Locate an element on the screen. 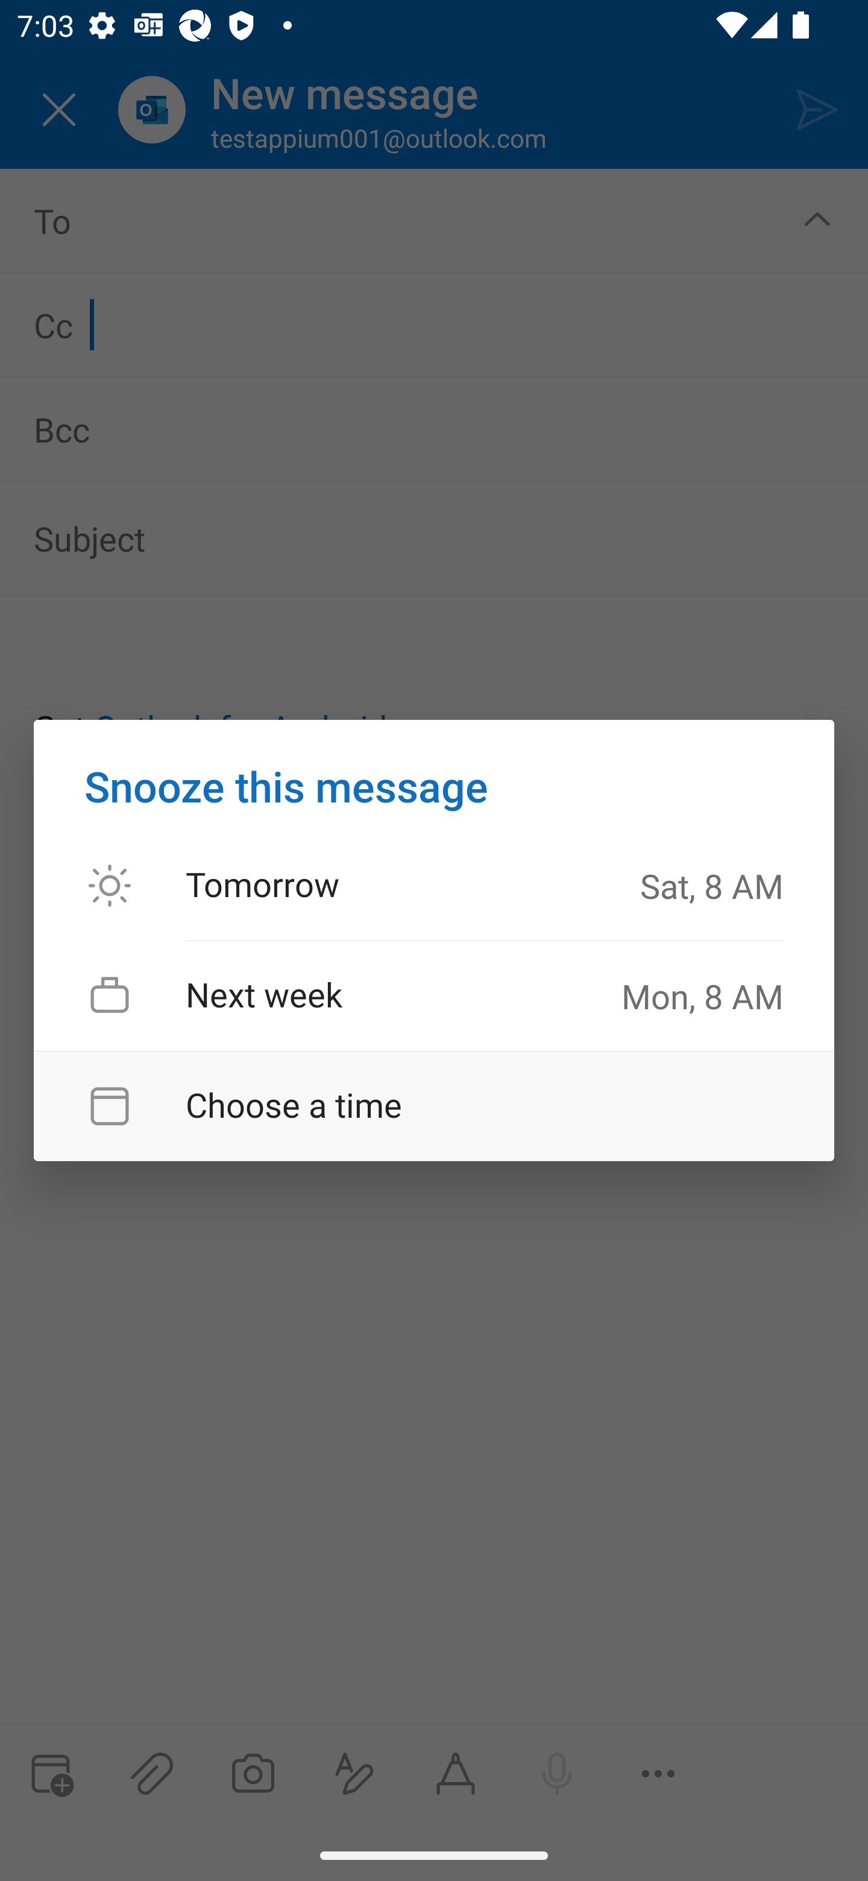 This screenshot has height=1881, width=868. Choose a time is located at coordinates (434, 1106).